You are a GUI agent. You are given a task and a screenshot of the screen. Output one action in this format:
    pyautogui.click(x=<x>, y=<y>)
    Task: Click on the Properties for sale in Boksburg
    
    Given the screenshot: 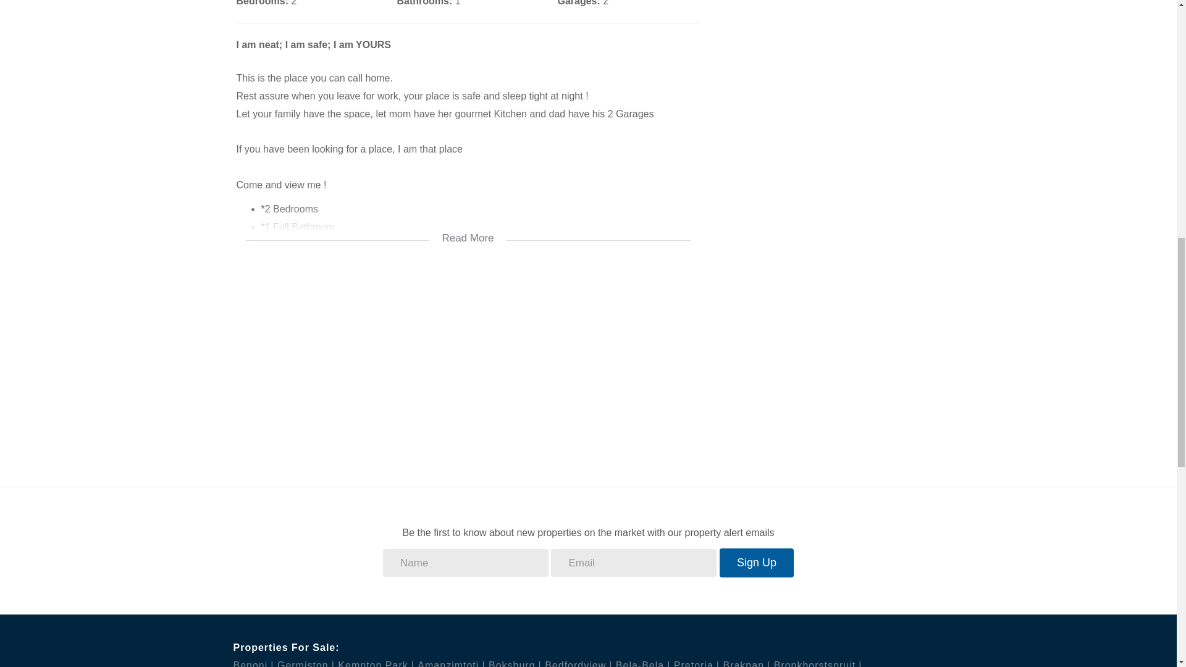 What is the action you would take?
    pyautogui.click(x=515, y=663)
    